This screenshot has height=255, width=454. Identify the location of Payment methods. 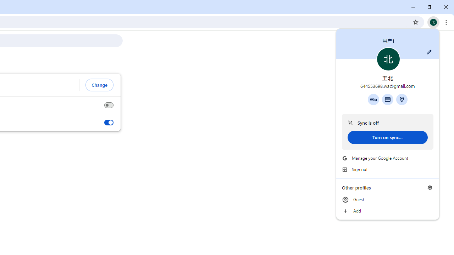
(387, 99).